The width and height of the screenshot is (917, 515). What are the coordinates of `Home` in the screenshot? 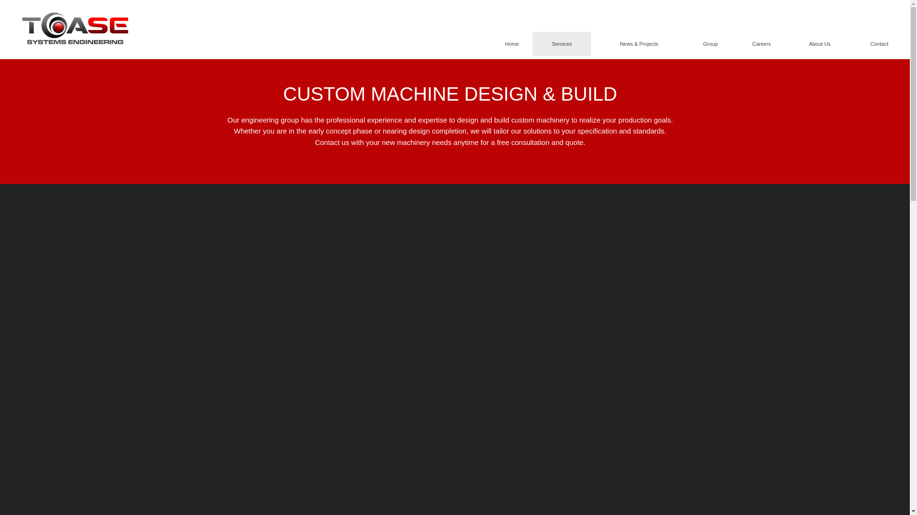 It's located at (512, 43).